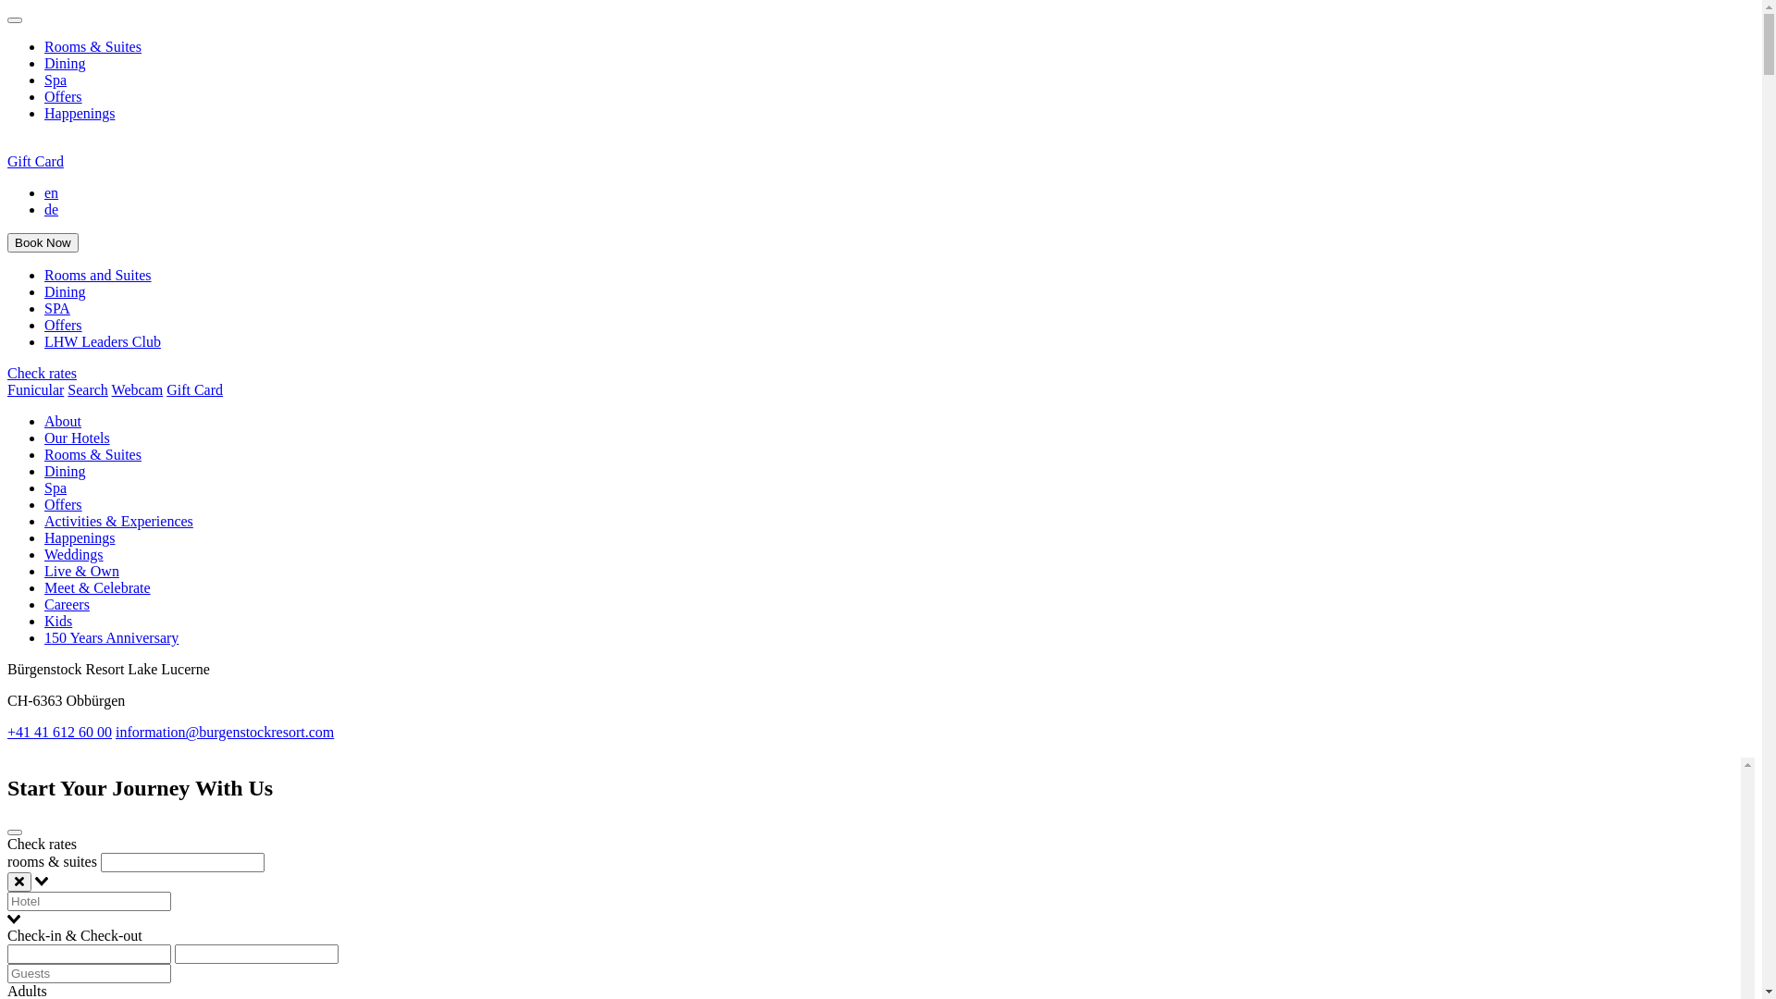 Image resolution: width=1776 pixels, height=999 pixels. What do you see at coordinates (43, 374) in the screenshot?
I see `Check rates` at bounding box center [43, 374].